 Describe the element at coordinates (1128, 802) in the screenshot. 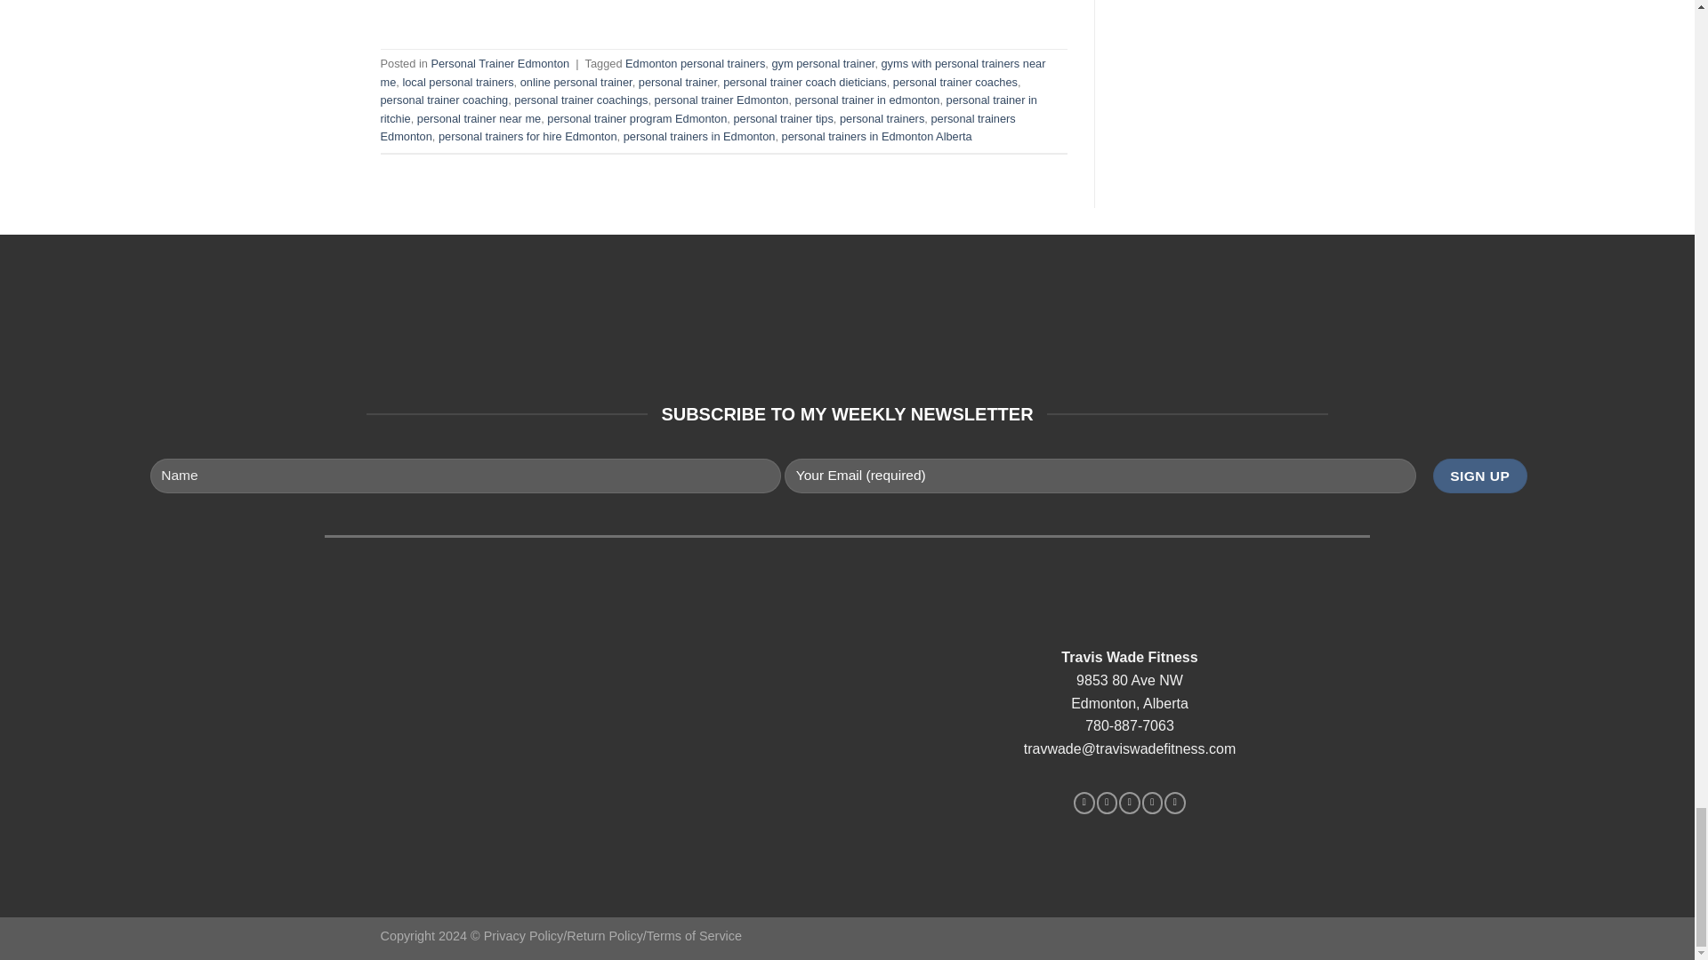

I see `Follow on TikTok` at that location.